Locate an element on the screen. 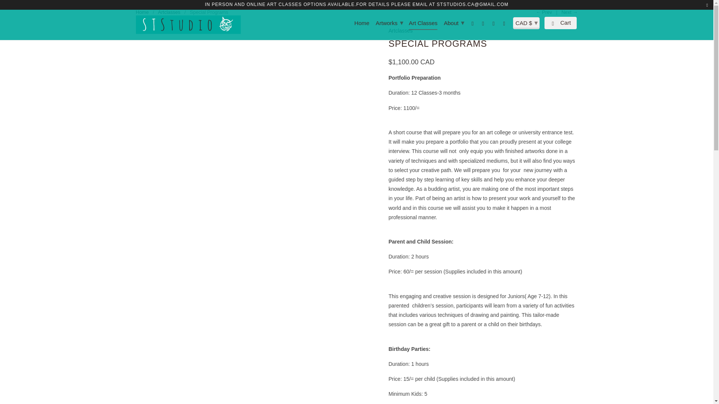  sumaira tazeen is located at coordinates (188, 25).